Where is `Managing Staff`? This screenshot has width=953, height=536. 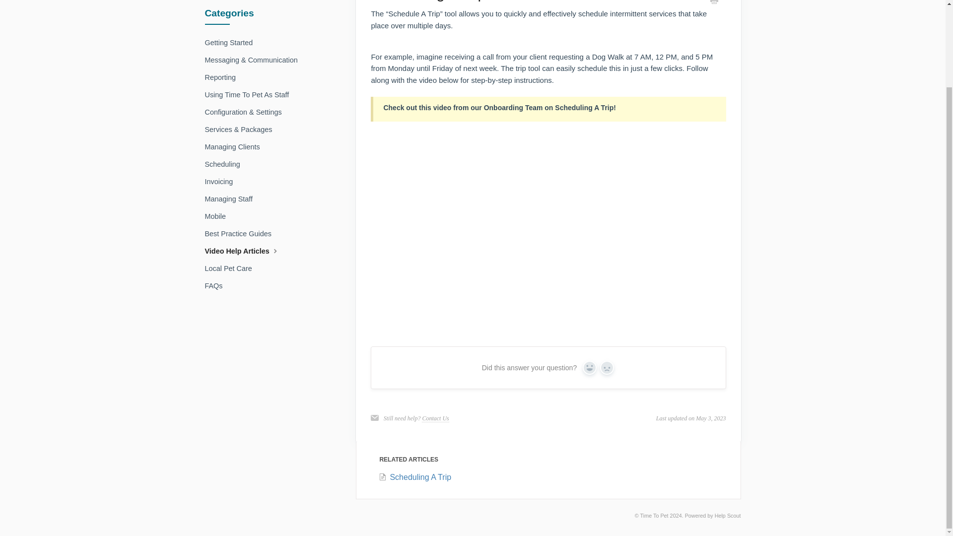
Managing Staff is located at coordinates (232, 199).